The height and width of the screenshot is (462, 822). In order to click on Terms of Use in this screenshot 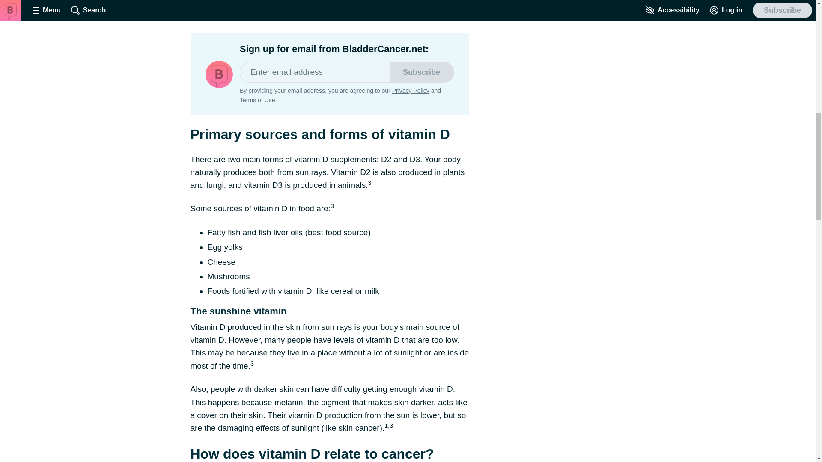, I will do `click(257, 100)`.